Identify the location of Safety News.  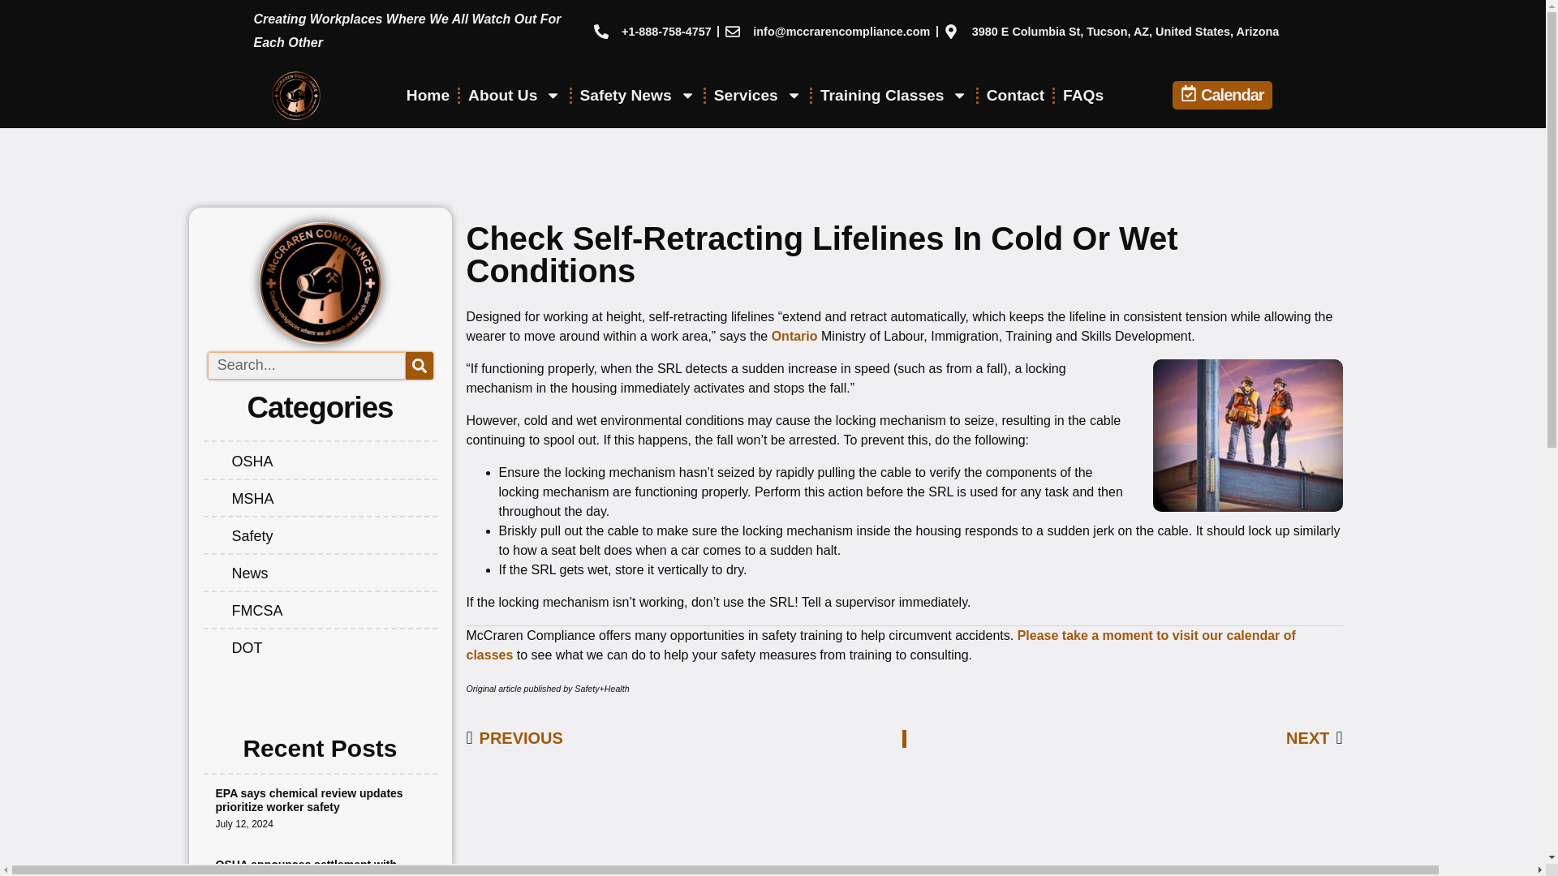
(638, 95).